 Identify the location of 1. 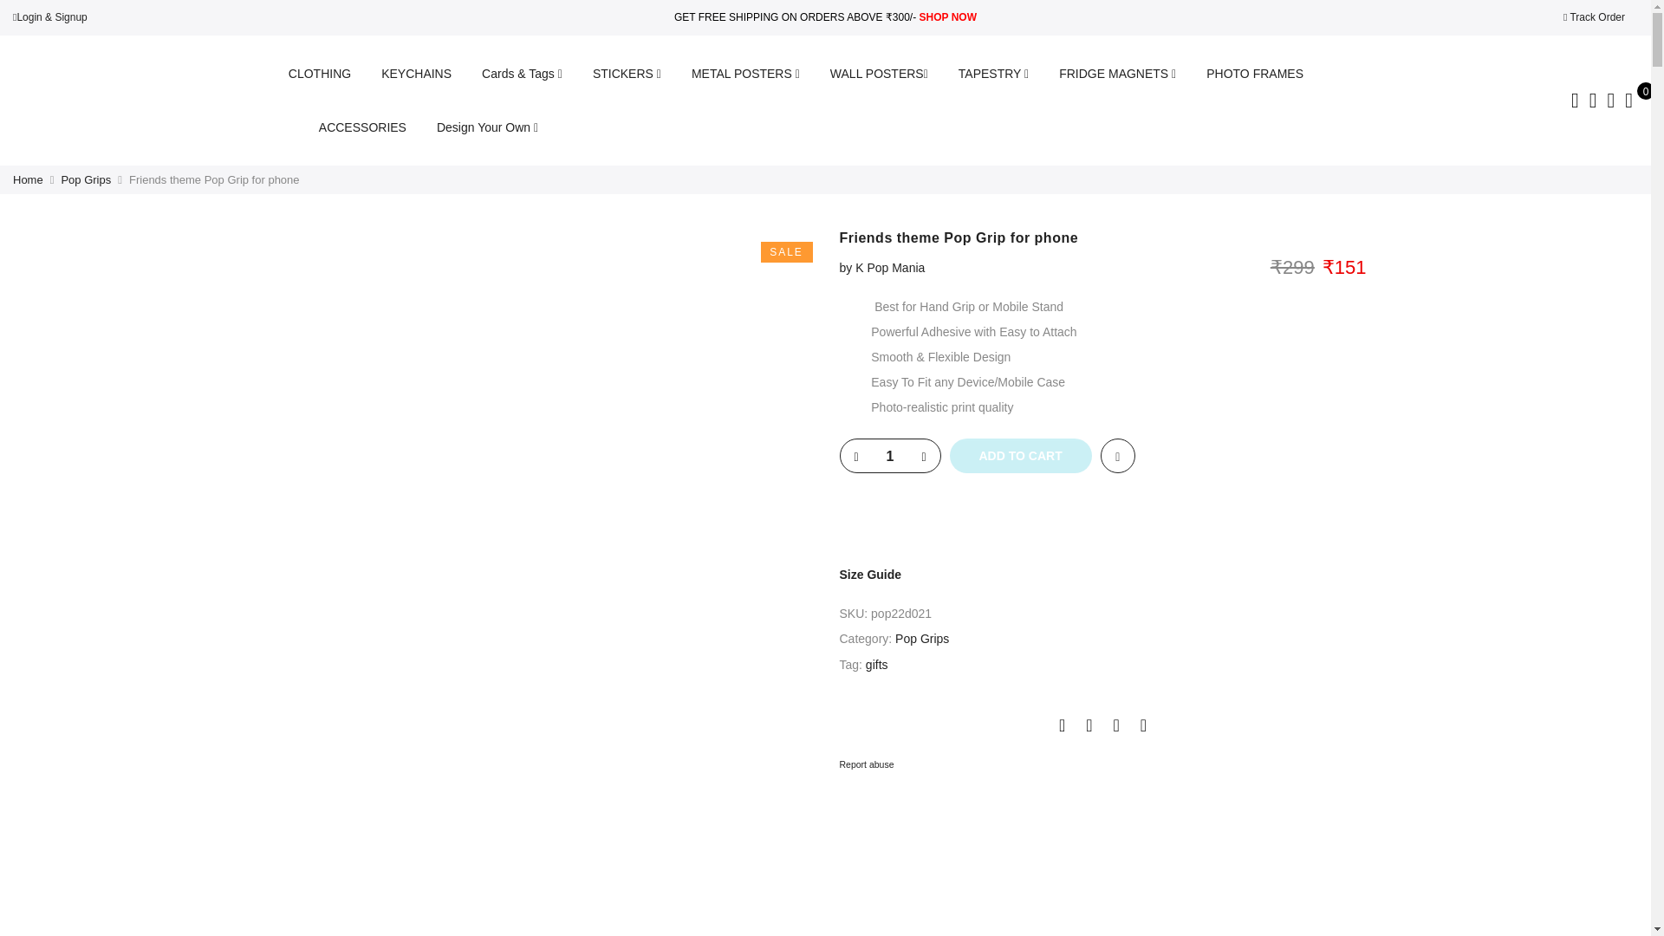
(889, 456).